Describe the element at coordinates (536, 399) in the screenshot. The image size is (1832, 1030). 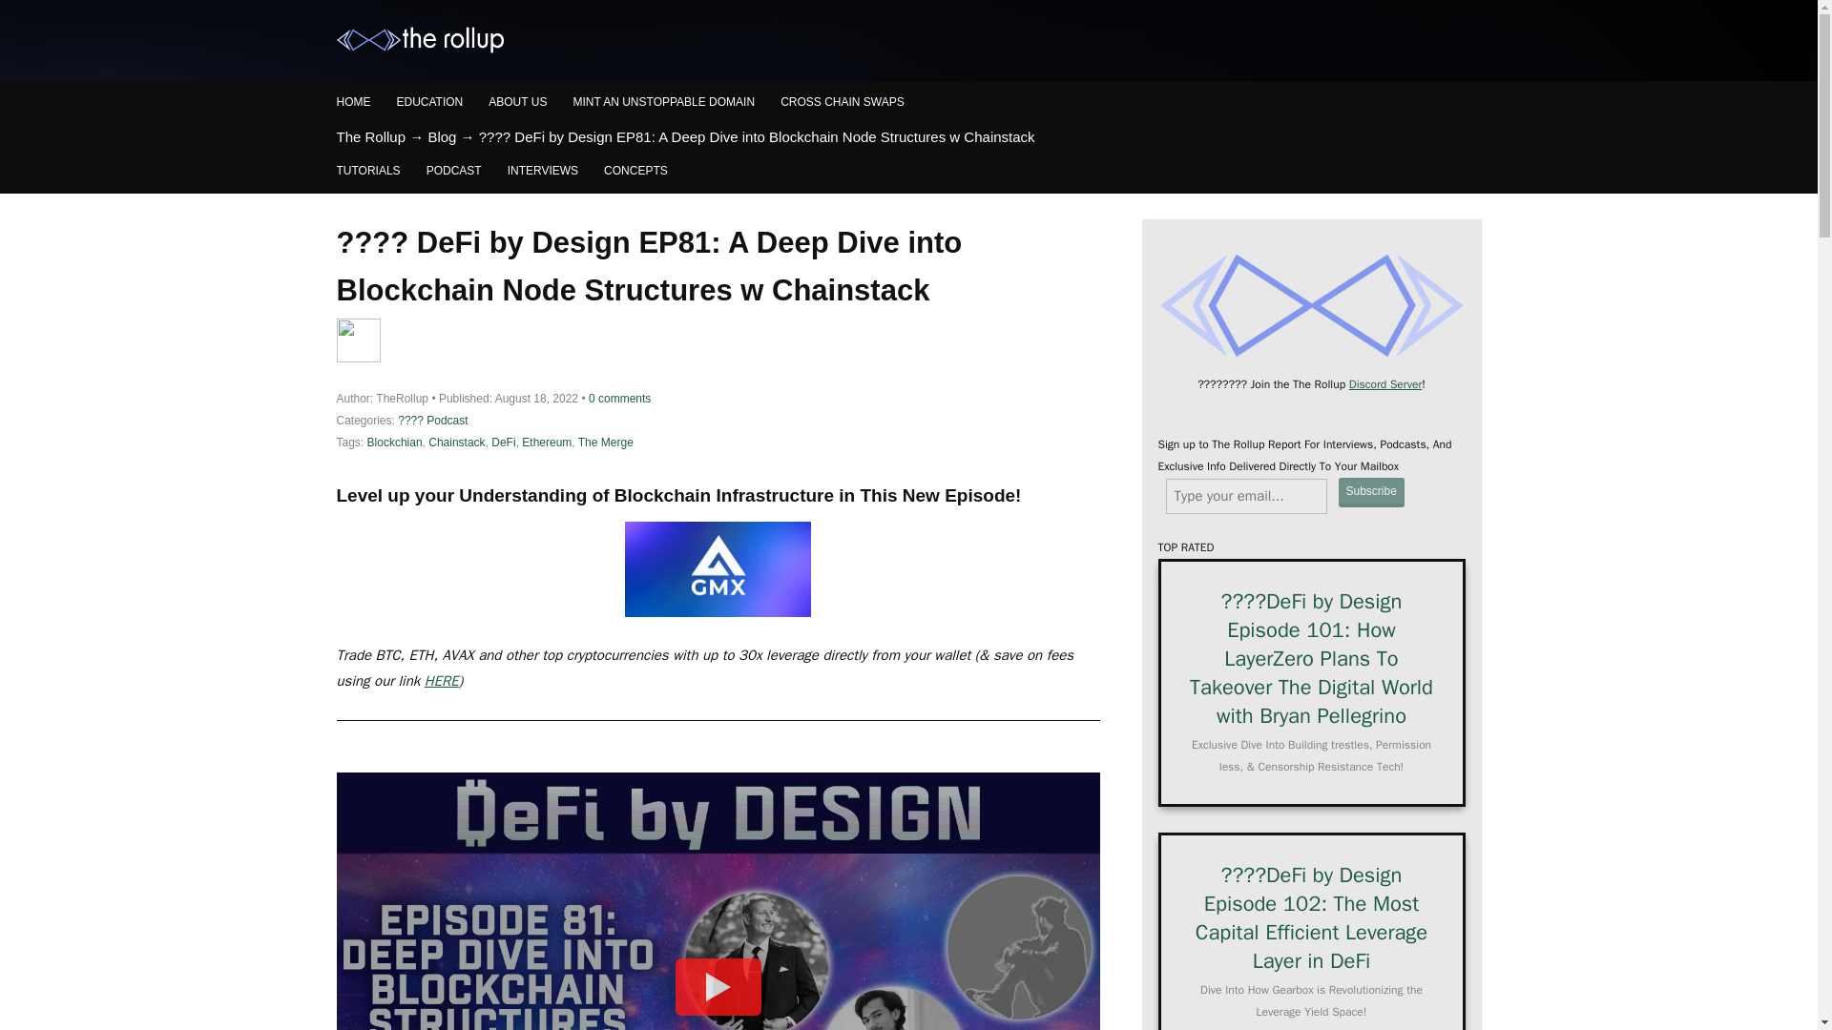
I see `2022-08-18` at that location.